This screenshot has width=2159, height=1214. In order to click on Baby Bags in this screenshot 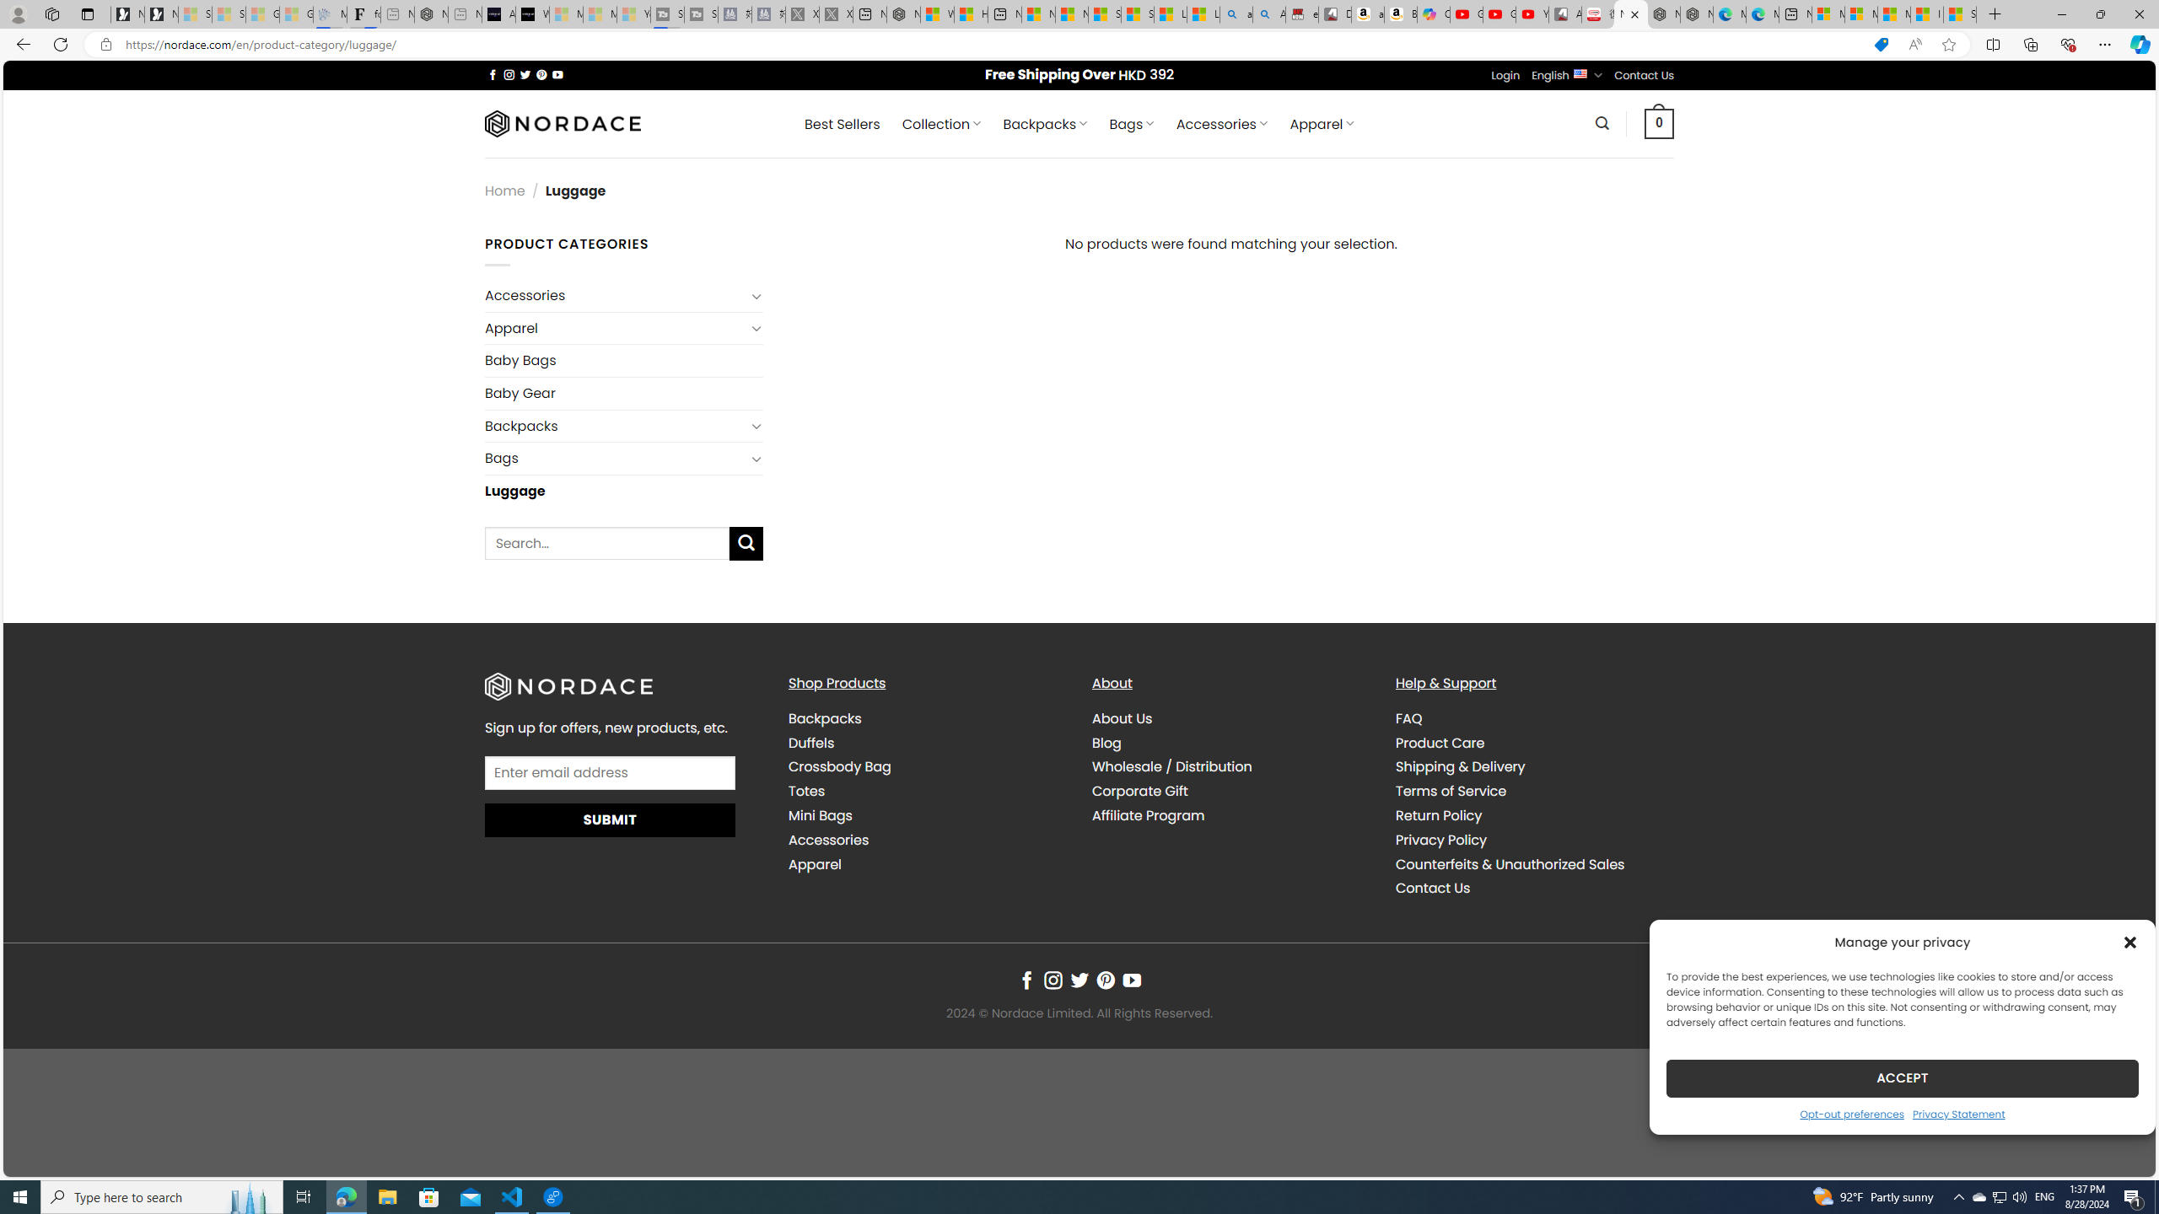, I will do `click(625, 359)`.